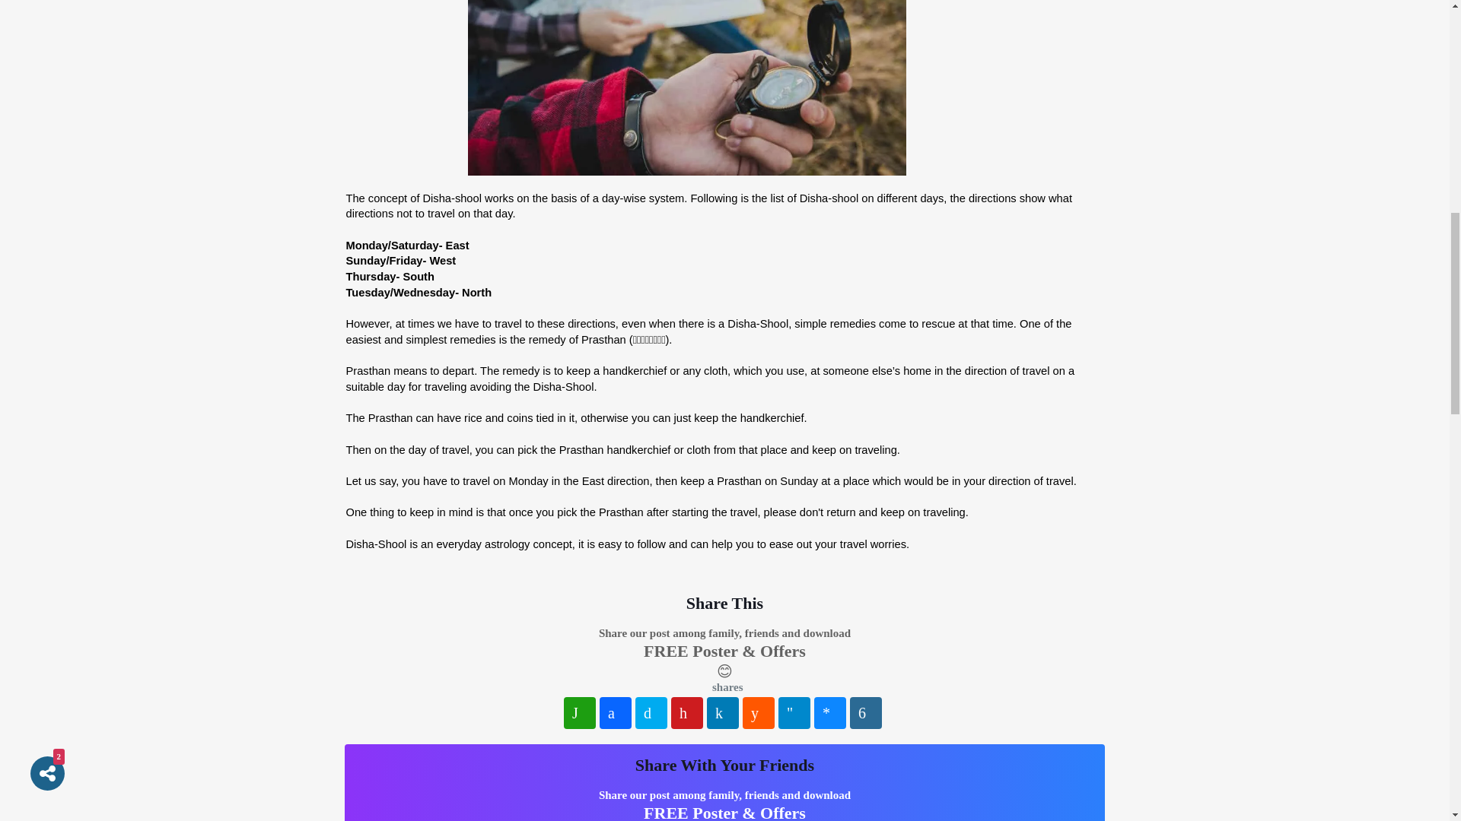  What do you see at coordinates (580, 713) in the screenshot?
I see `Share on WhatsApp` at bounding box center [580, 713].